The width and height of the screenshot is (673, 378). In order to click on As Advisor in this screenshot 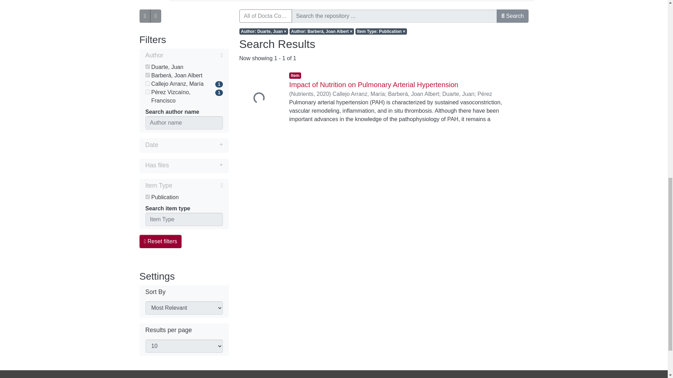, I will do `click(189, 1)`.